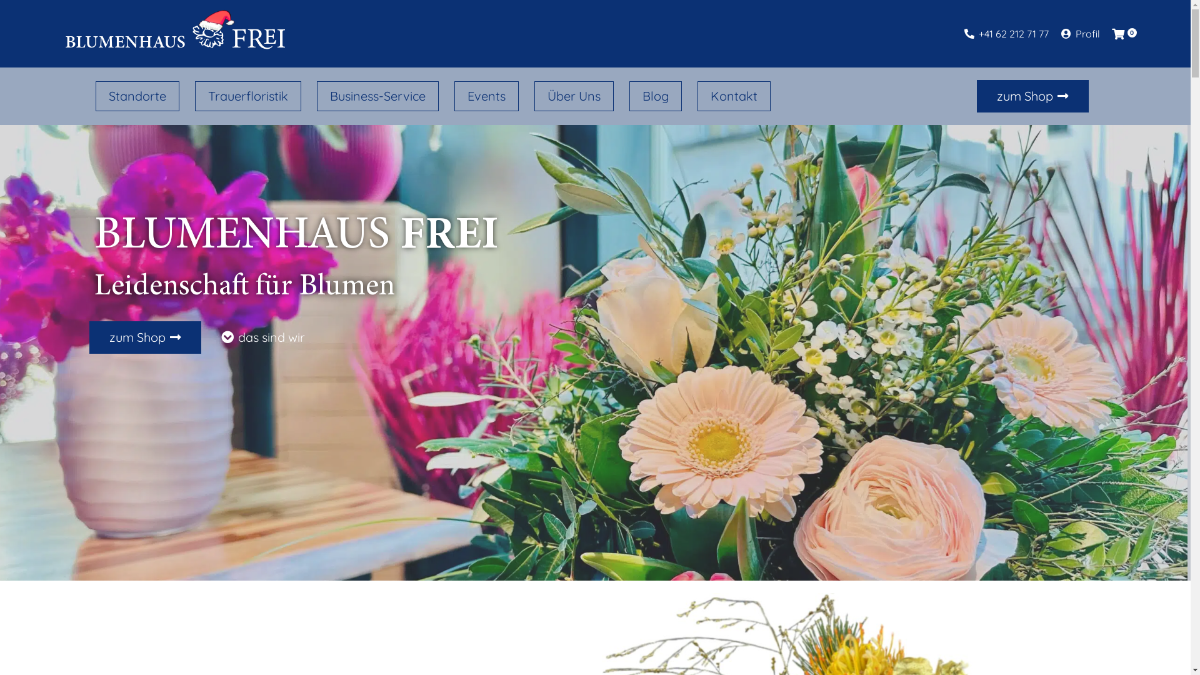 This screenshot has height=675, width=1200. I want to click on zum Shop, so click(145, 337).